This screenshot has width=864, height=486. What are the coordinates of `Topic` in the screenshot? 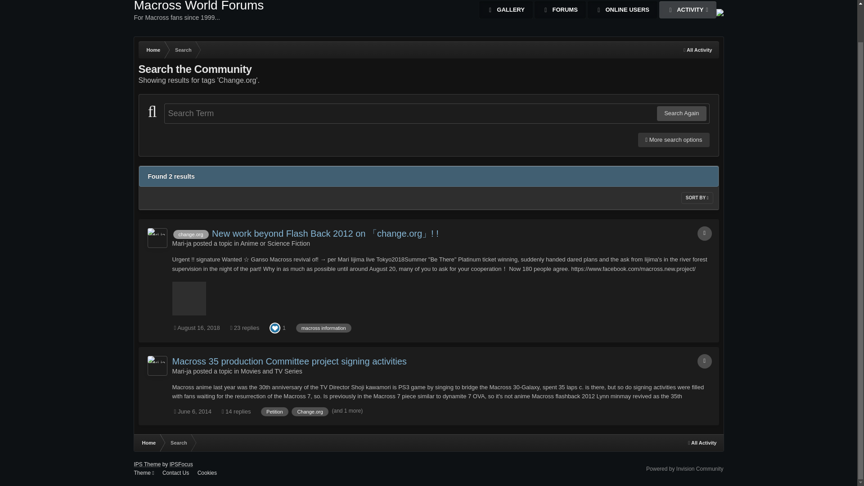 It's located at (705, 361).